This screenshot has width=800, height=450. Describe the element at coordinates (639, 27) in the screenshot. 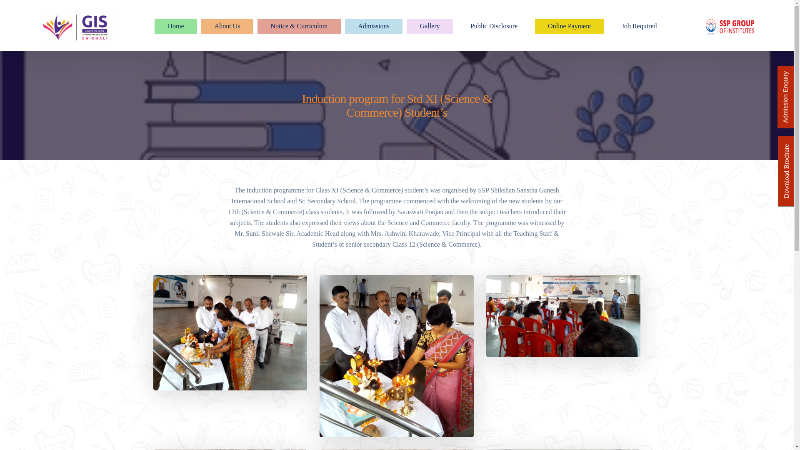

I see `Job Required` at that location.